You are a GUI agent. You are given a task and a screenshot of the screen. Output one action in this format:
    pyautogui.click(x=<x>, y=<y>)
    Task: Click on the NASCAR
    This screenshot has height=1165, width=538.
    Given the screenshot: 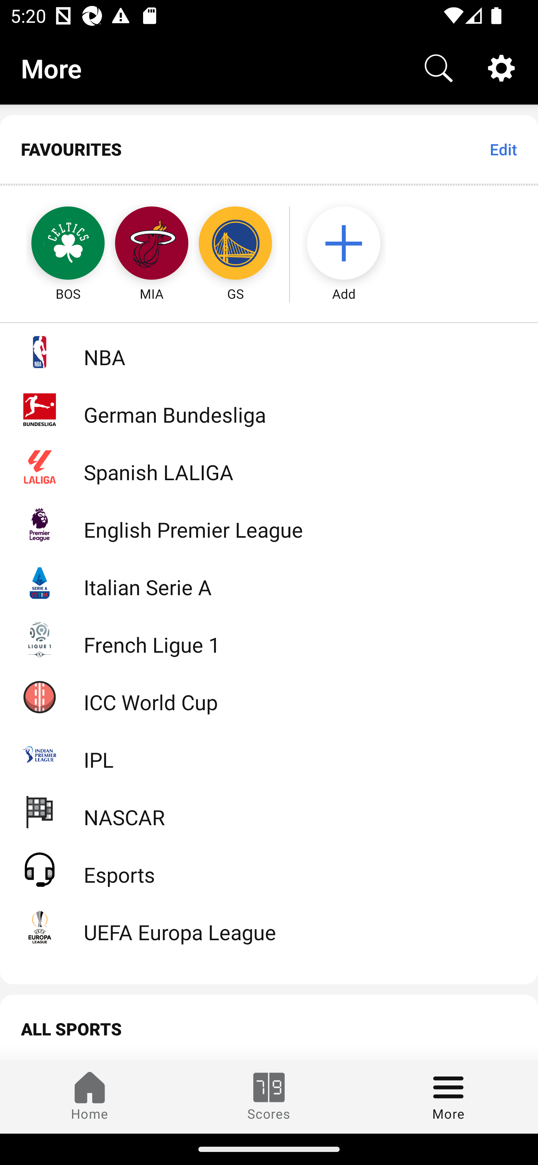 What is the action you would take?
    pyautogui.click(x=269, y=811)
    